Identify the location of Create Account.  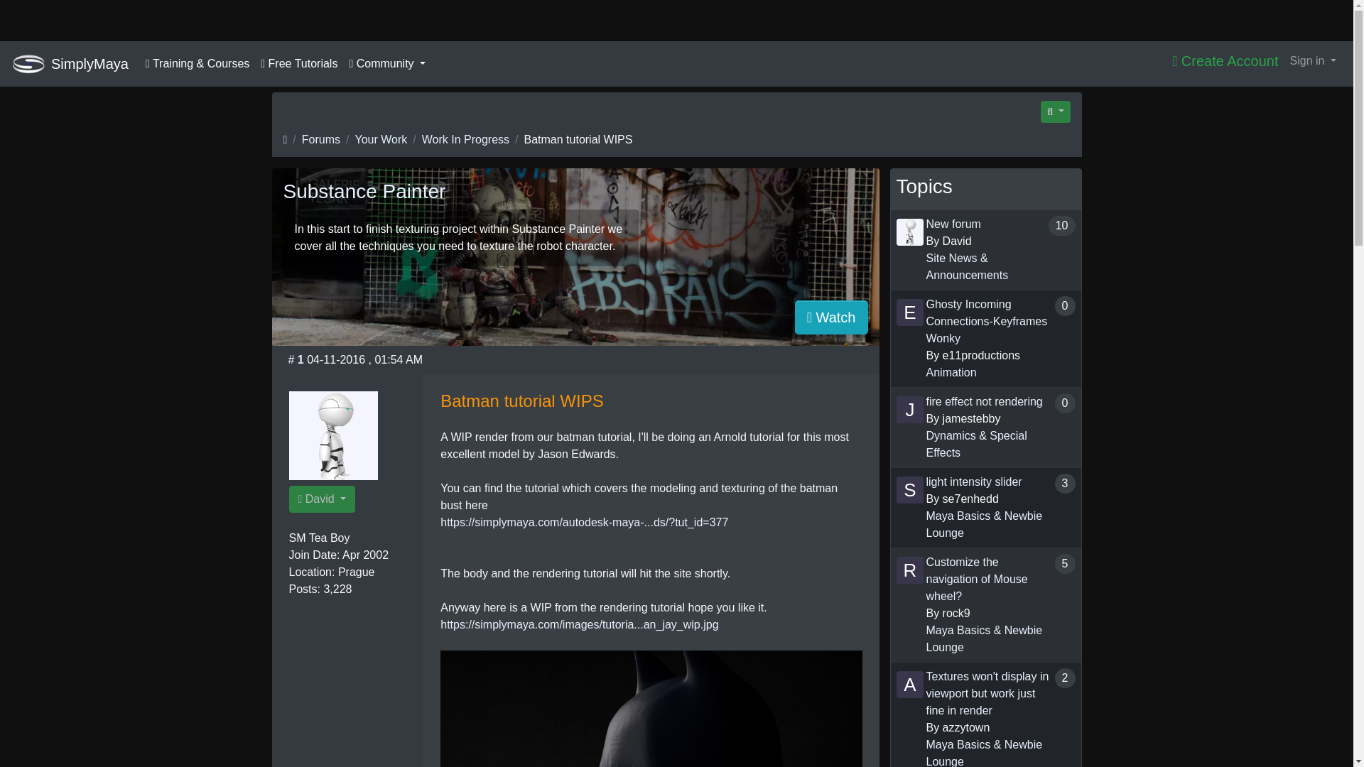
(1225, 60).